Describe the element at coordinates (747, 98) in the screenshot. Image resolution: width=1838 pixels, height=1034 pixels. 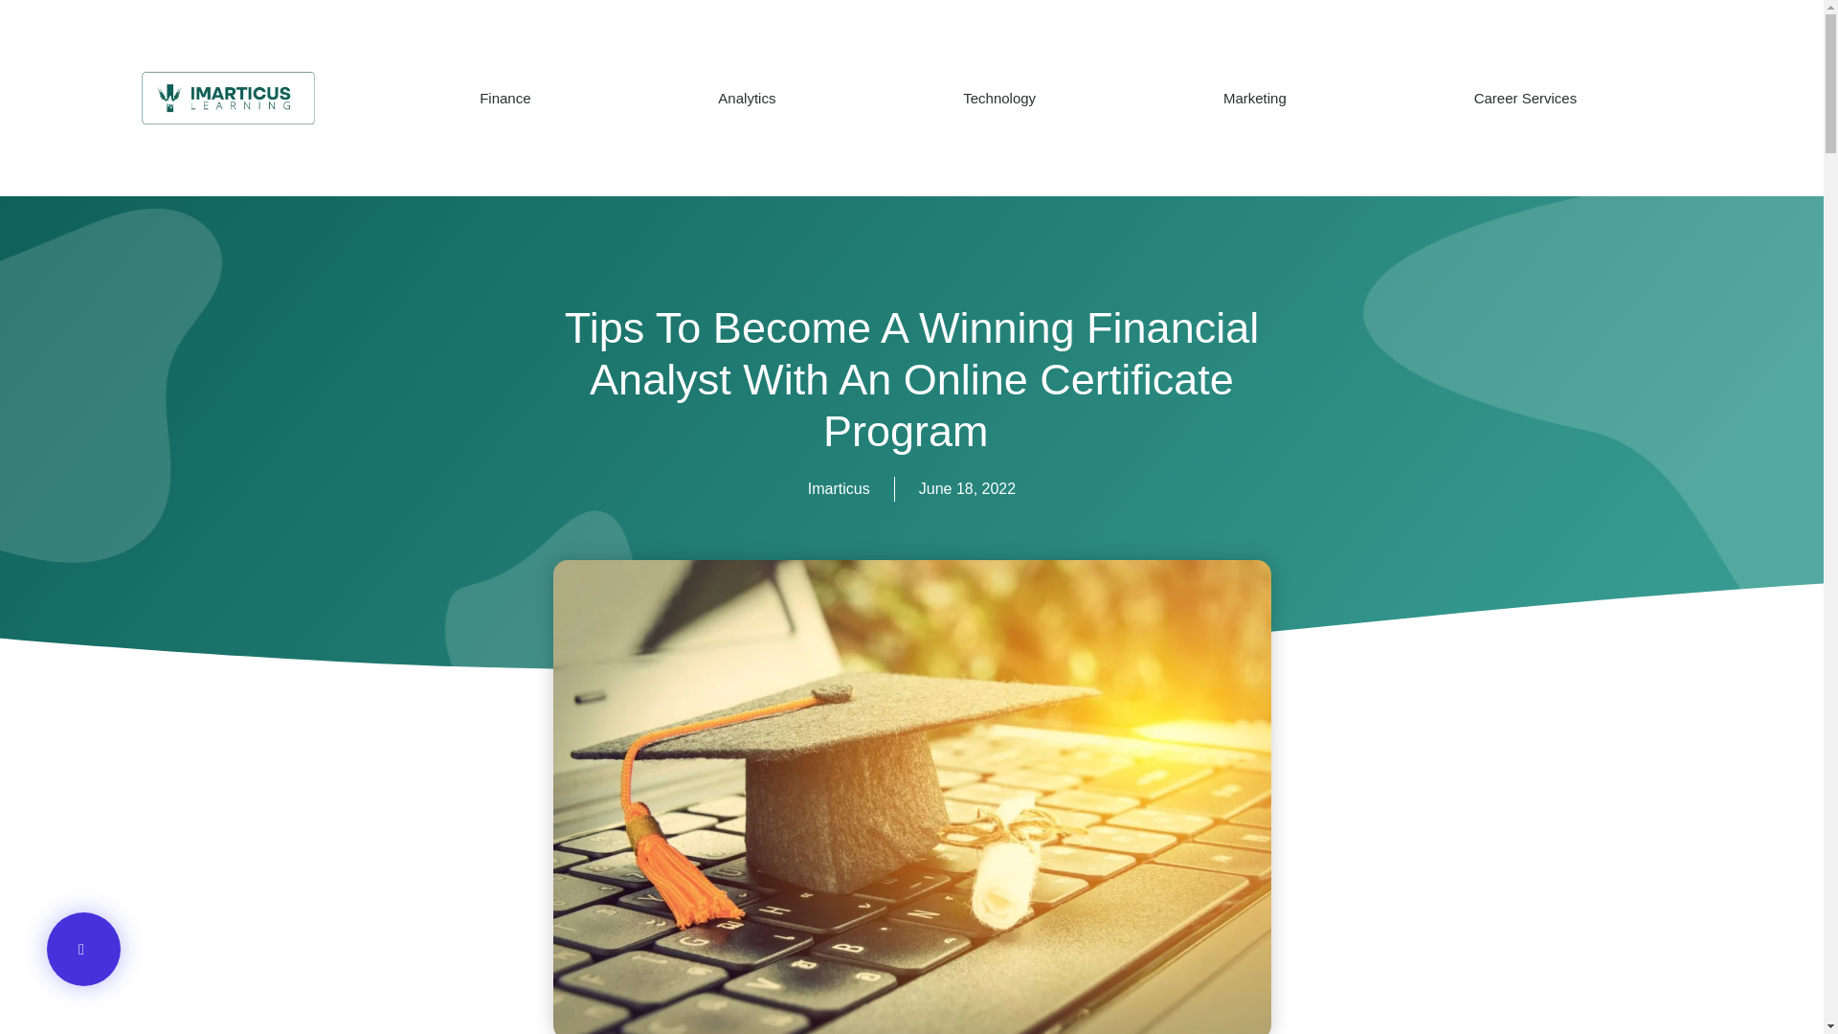
I see `Analytics` at that location.